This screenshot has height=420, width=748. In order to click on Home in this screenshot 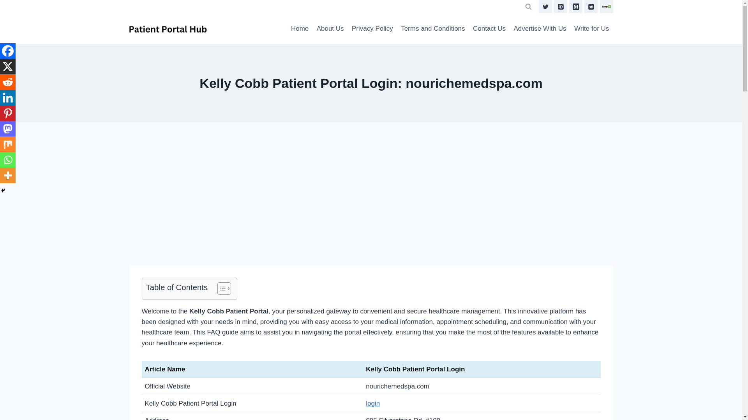, I will do `click(300, 29)`.